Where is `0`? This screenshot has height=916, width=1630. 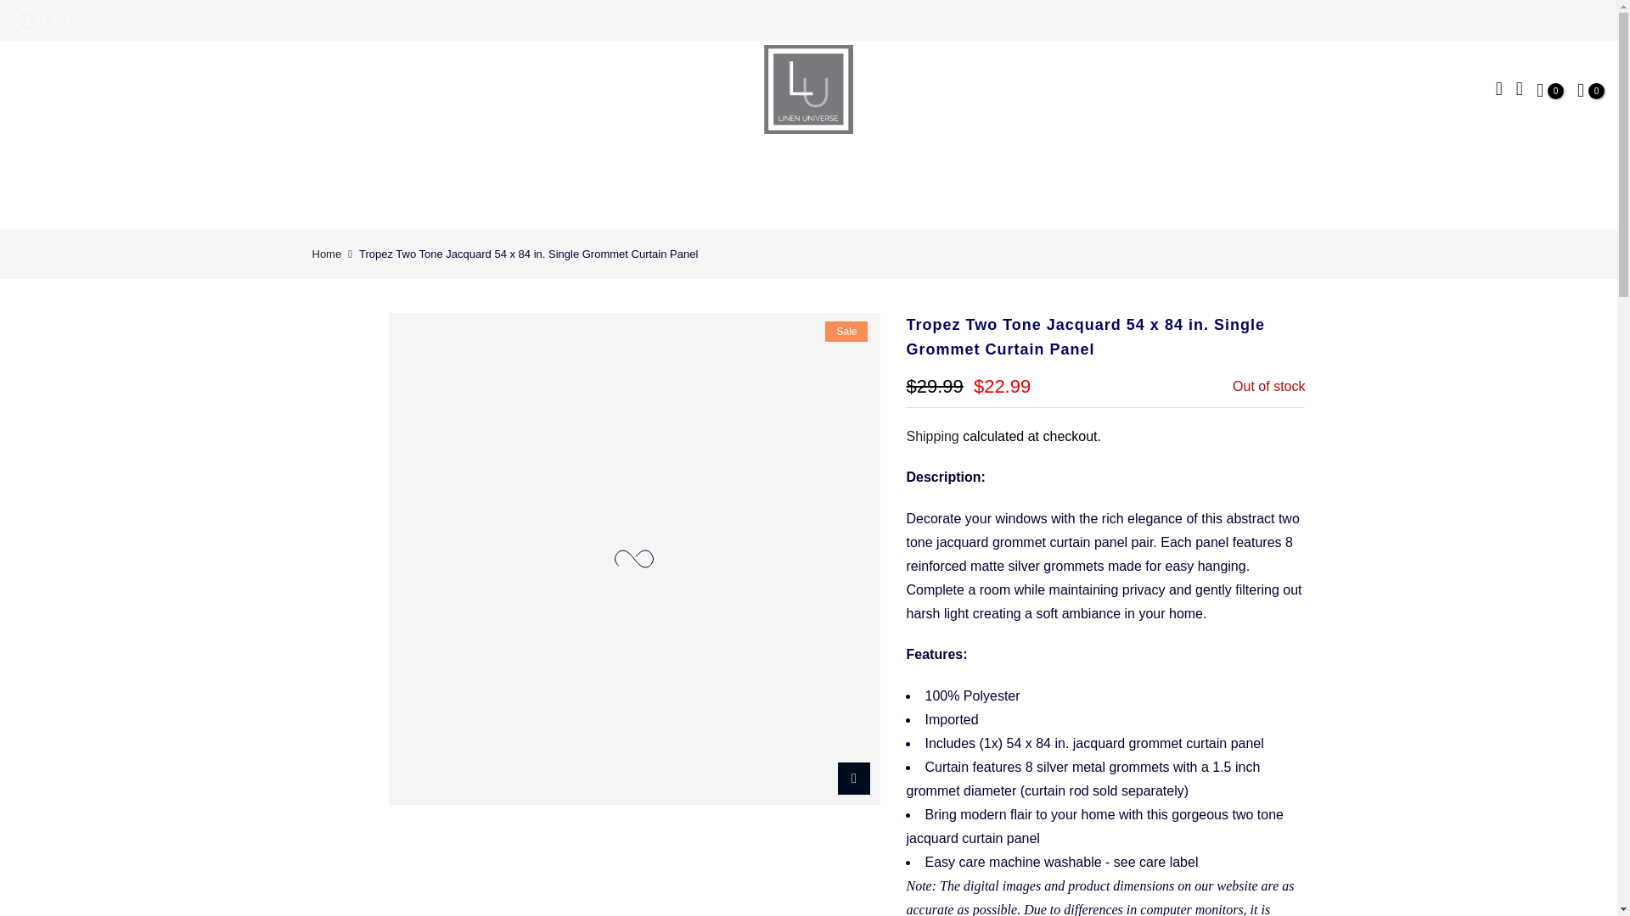
0 is located at coordinates (1591, 90).